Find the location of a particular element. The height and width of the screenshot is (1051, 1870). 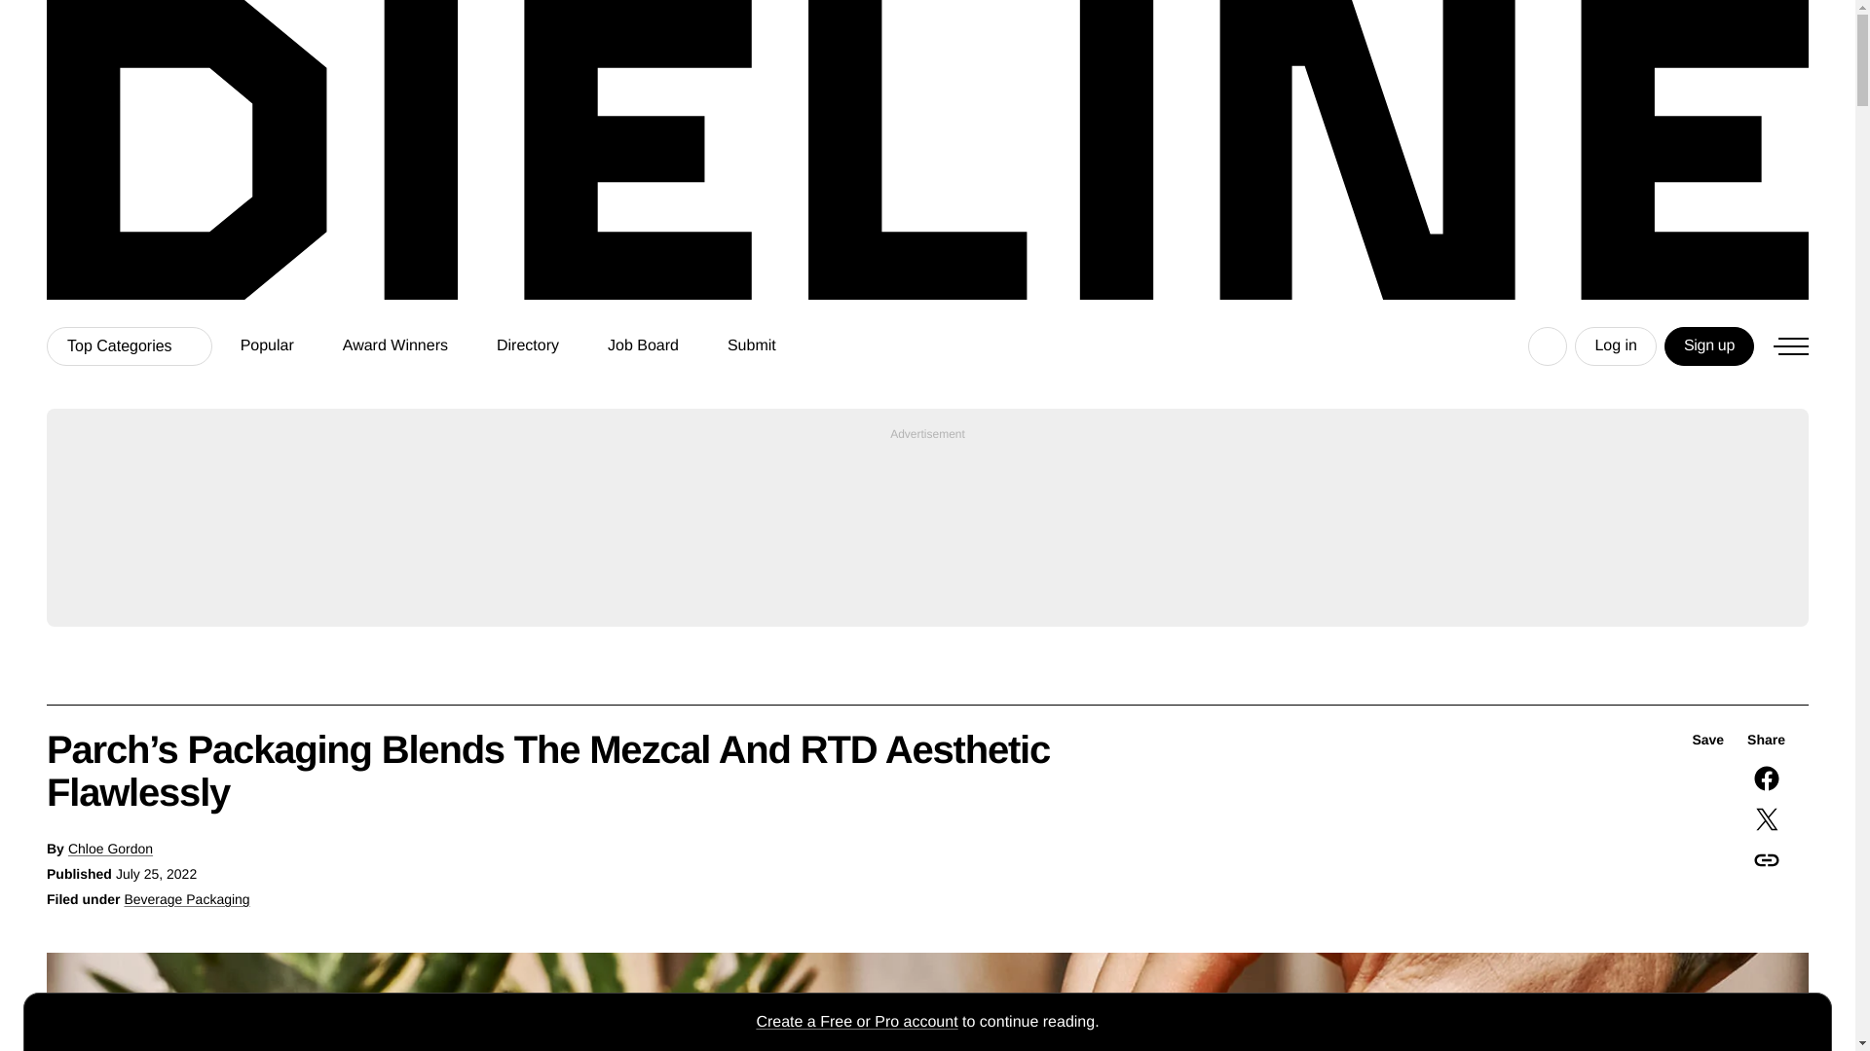

Popular is located at coordinates (267, 345).